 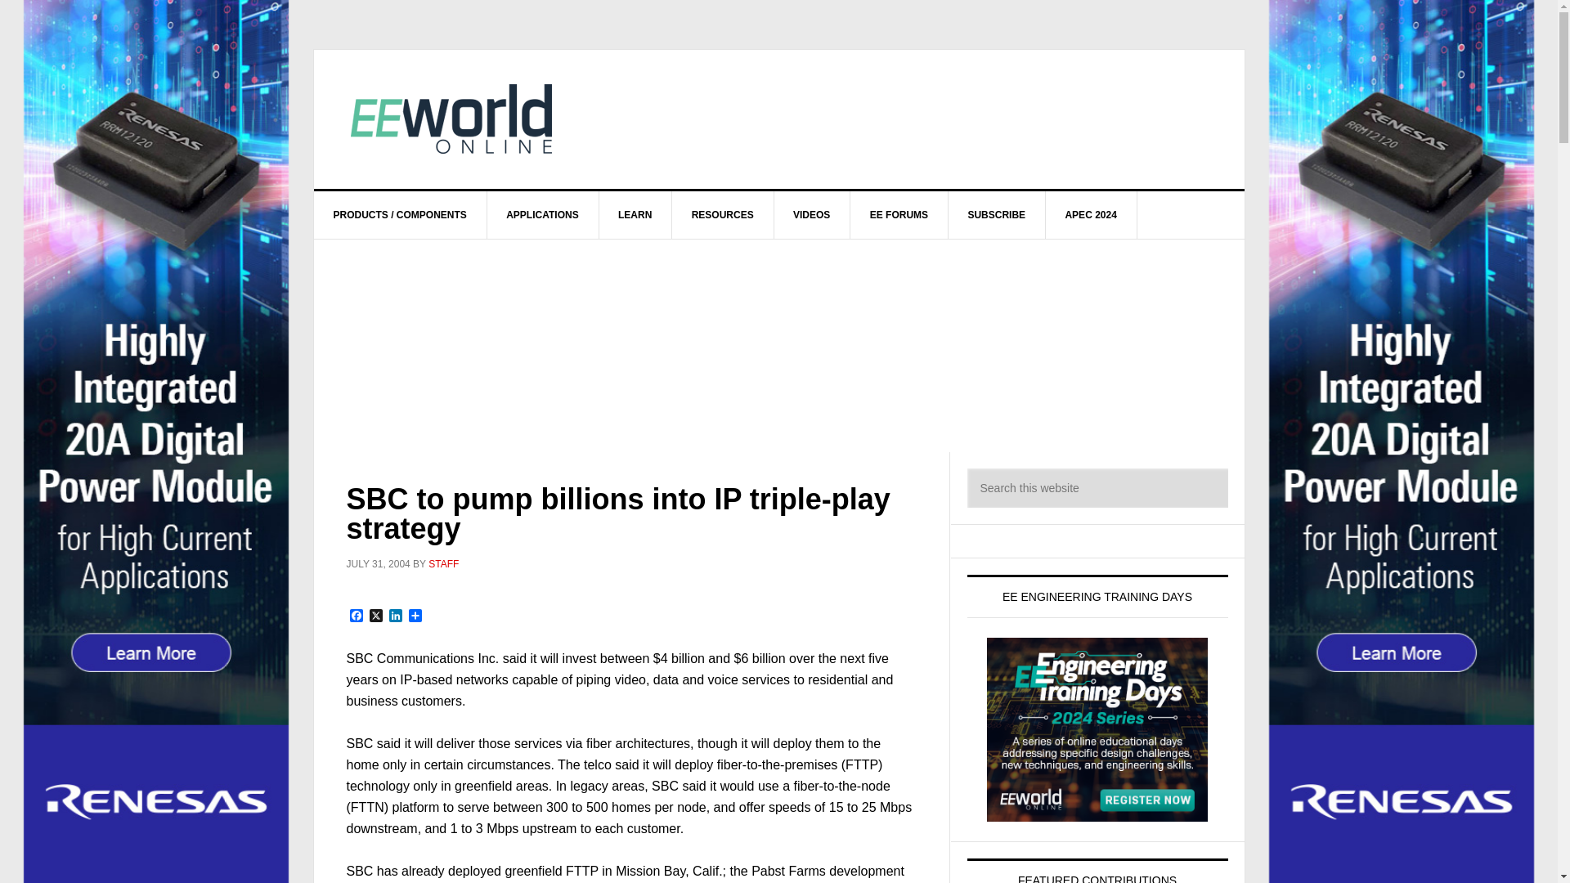 What do you see at coordinates (357, 616) in the screenshot?
I see `Facebook` at bounding box center [357, 616].